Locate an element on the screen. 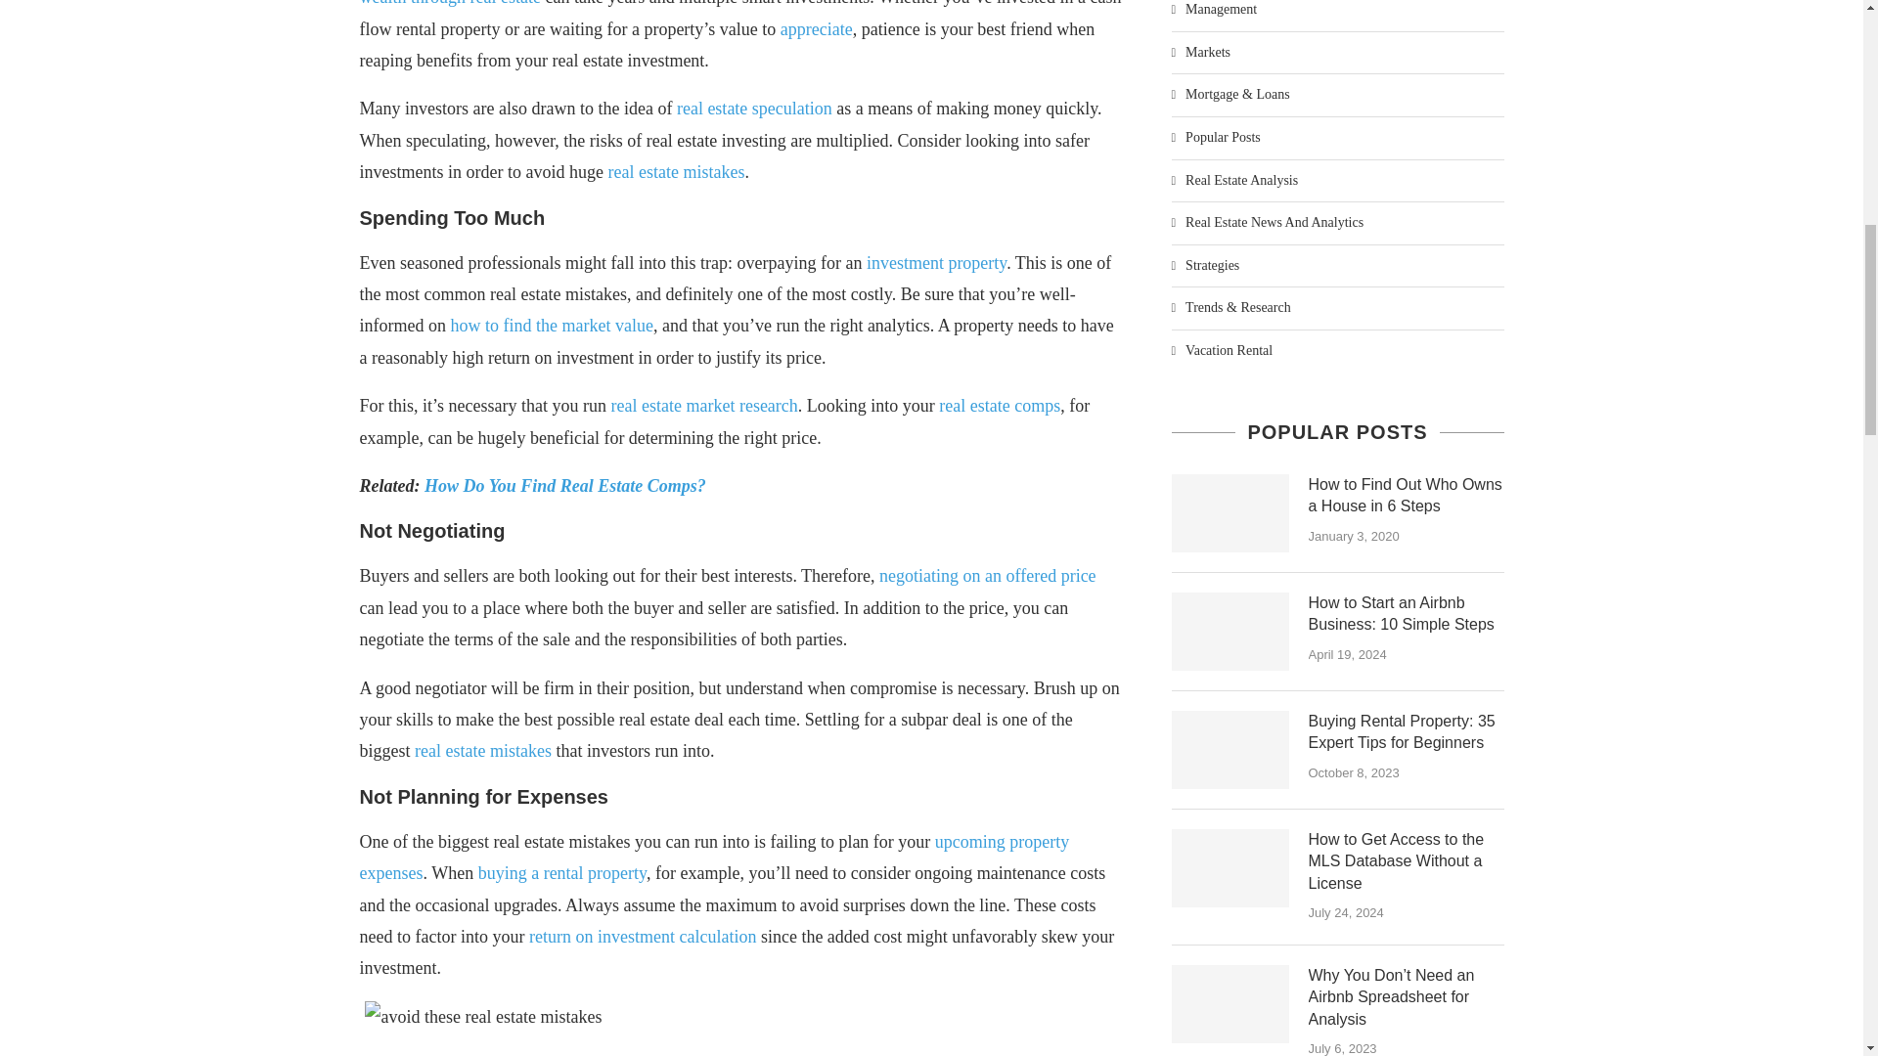 This screenshot has width=1878, height=1056. investment property is located at coordinates (936, 262).